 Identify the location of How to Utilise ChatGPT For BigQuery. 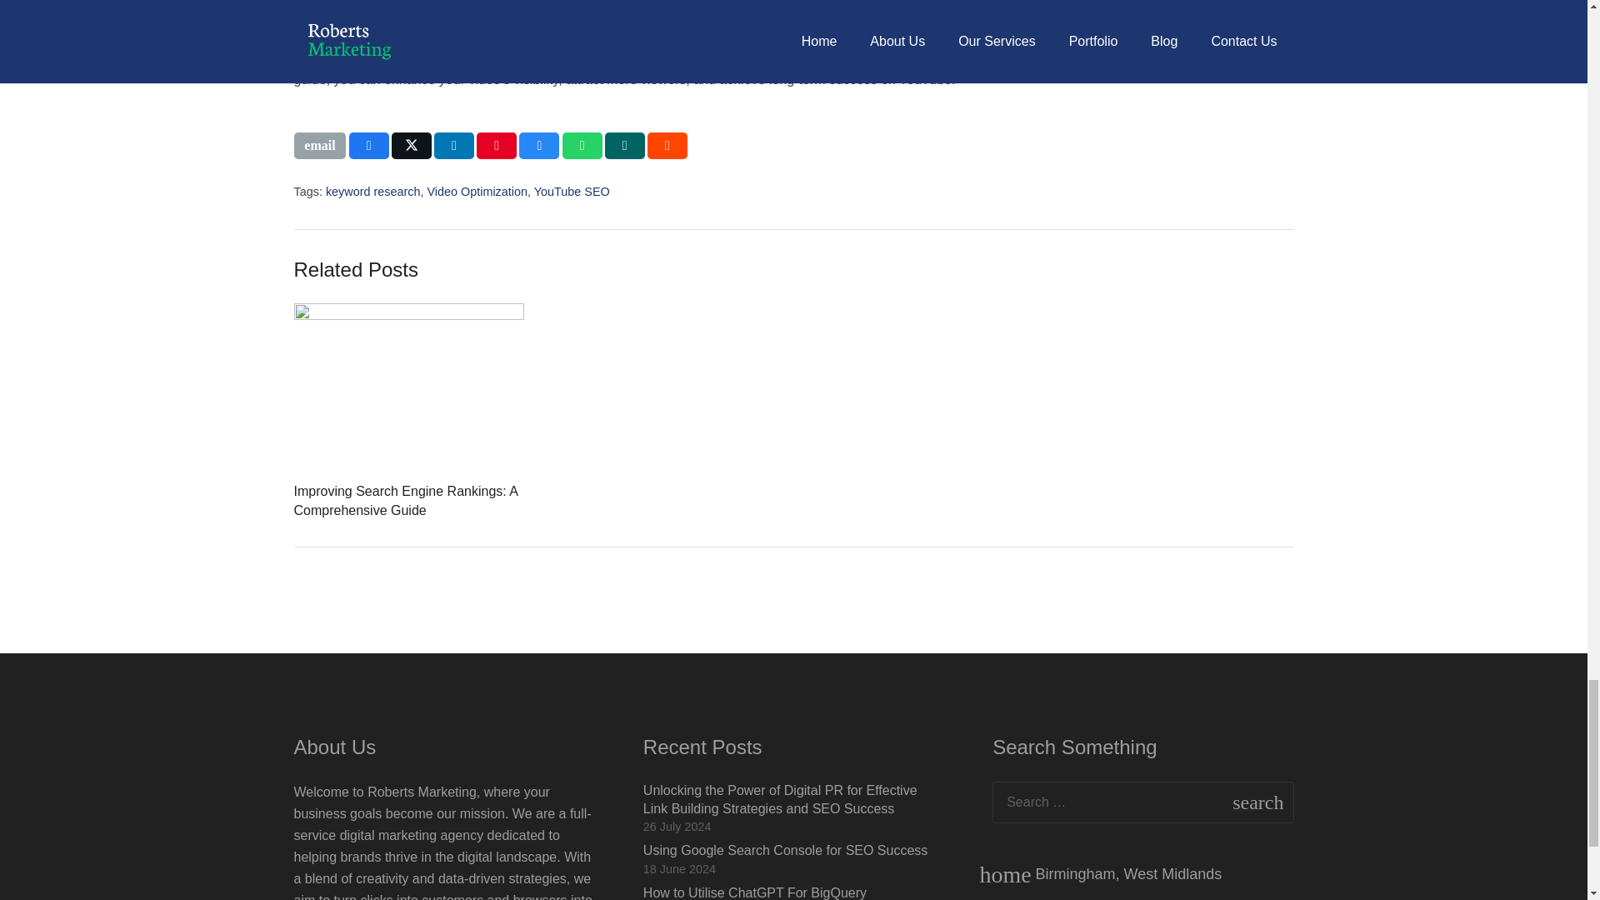
(755, 892).